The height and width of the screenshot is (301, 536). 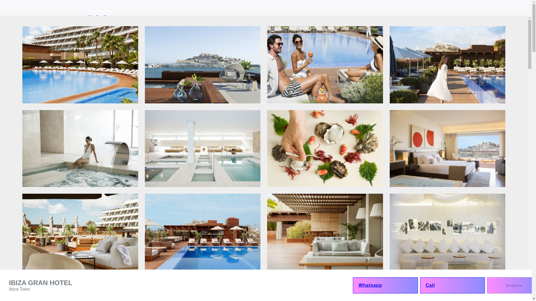 I want to click on LARGE POWER BOATS, so click(x=384, y=257).